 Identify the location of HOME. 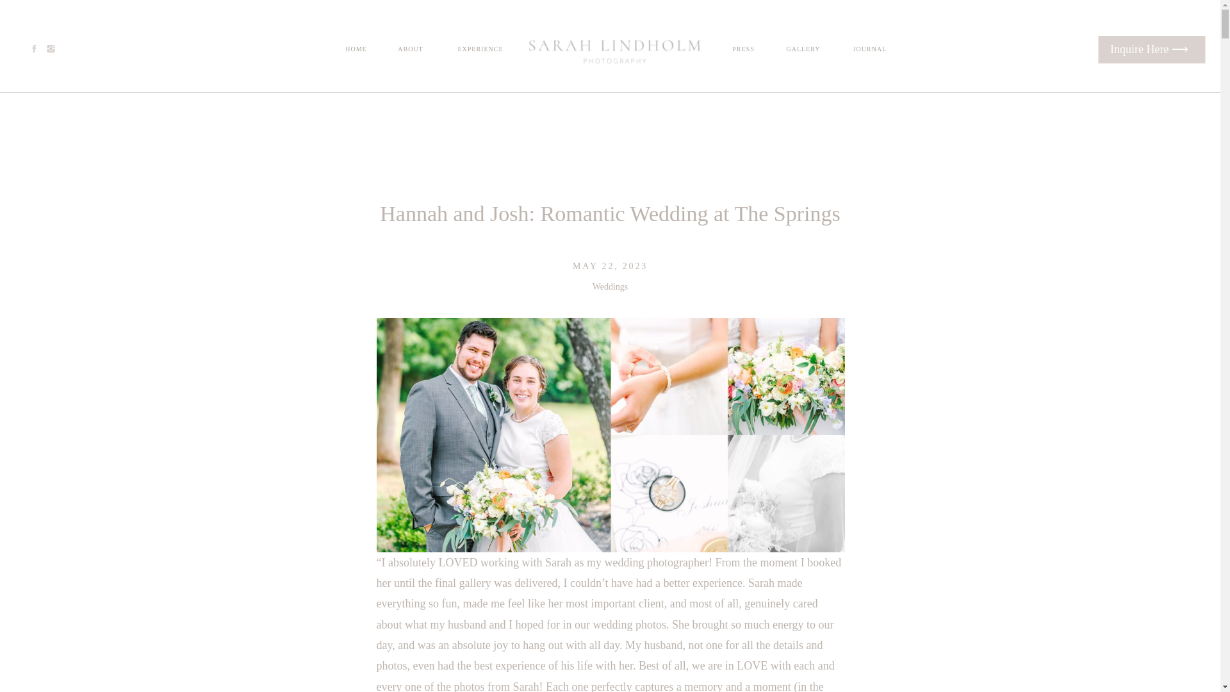
(356, 50).